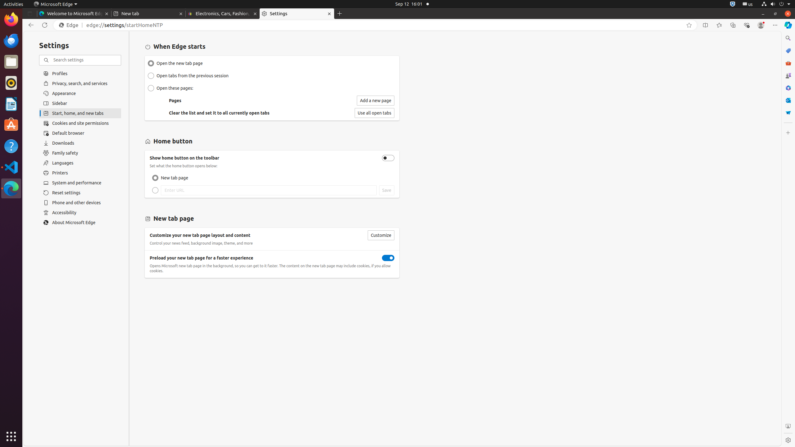 This screenshot has width=795, height=447. What do you see at coordinates (107, 14) in the screenshot?
I see `Close tab` at bounding box center [107, 14].